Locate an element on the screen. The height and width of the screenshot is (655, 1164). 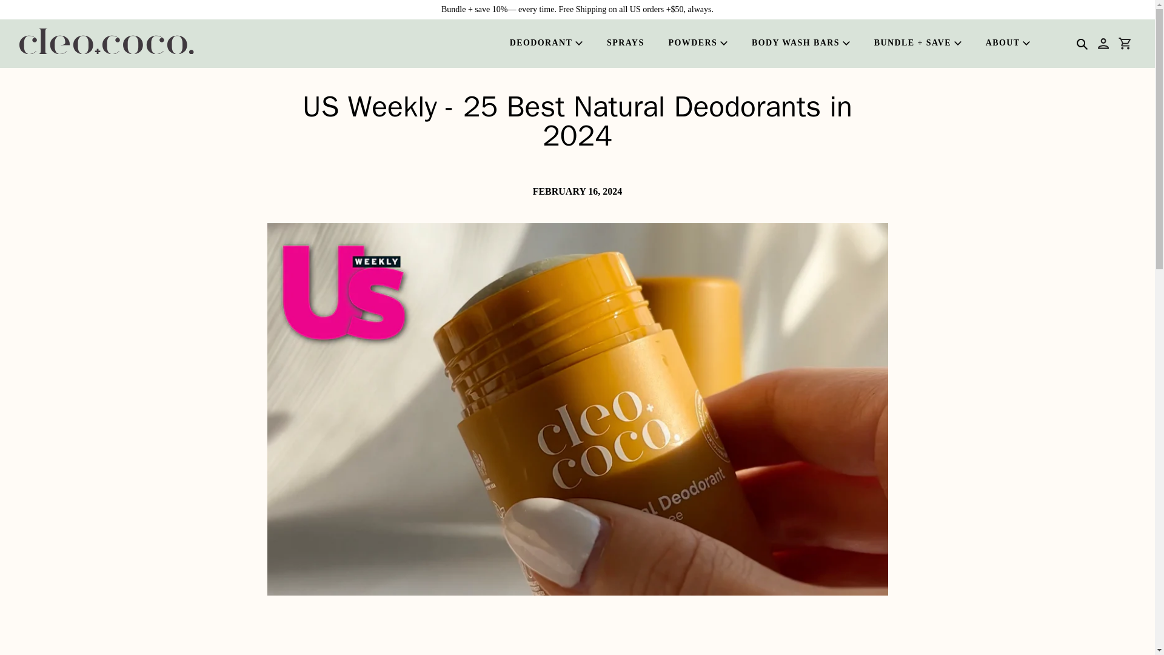
Cart is located at coordinates (1125, 44).